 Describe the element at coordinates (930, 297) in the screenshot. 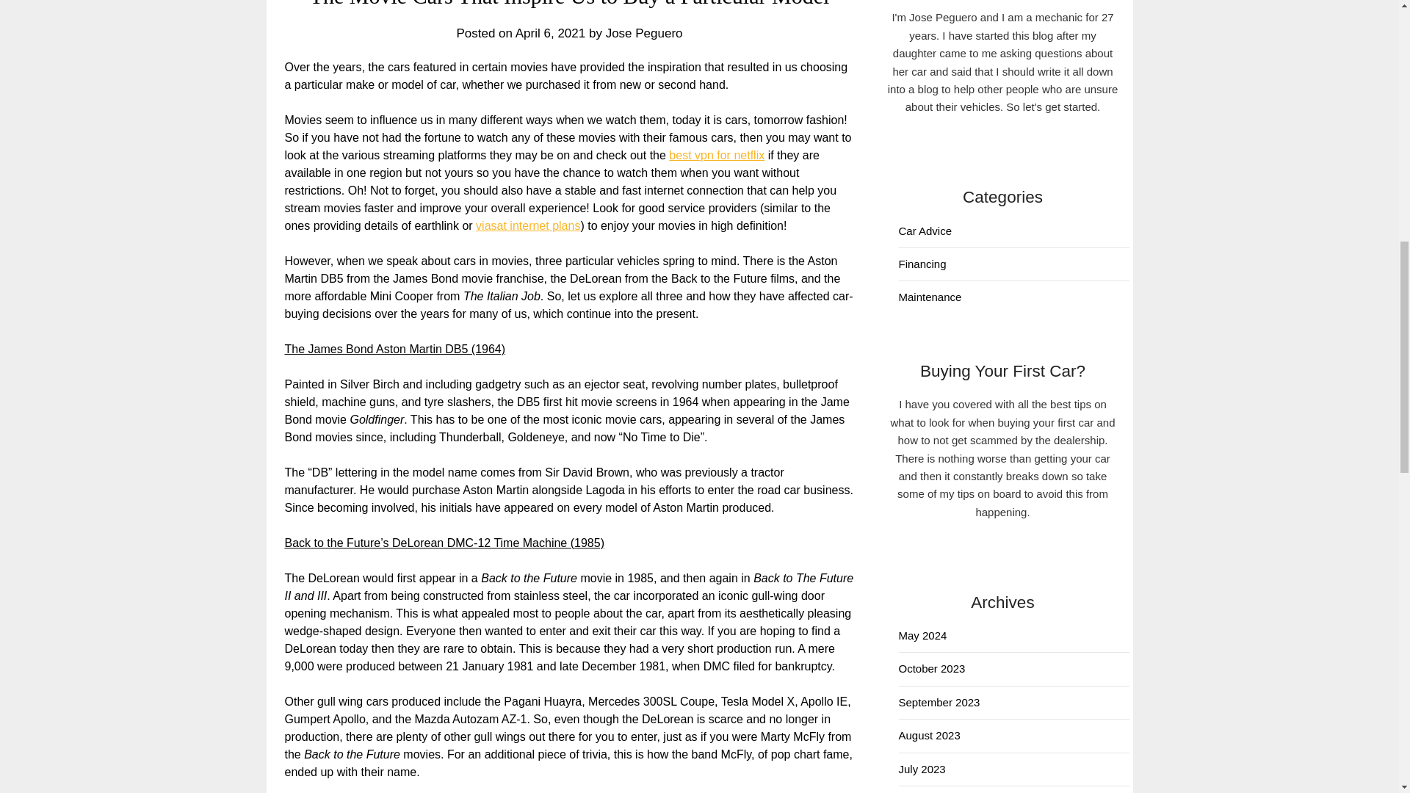

I see `Maintenance` at that location.